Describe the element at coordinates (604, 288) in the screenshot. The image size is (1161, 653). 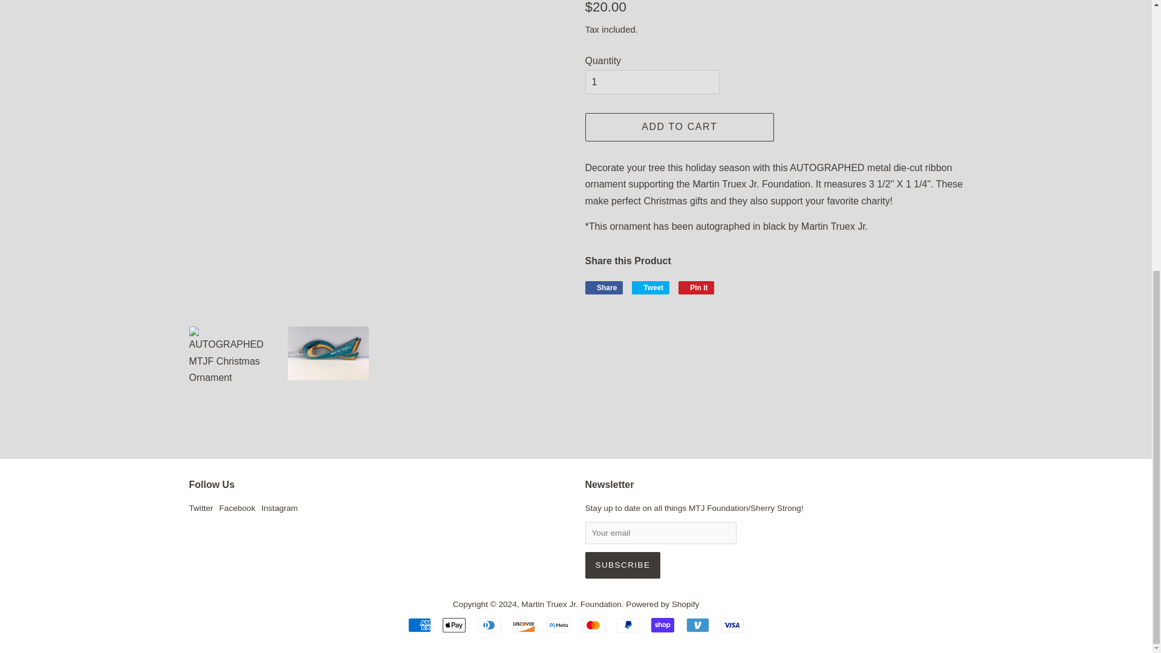
I see `Share on Facebook` at that location.